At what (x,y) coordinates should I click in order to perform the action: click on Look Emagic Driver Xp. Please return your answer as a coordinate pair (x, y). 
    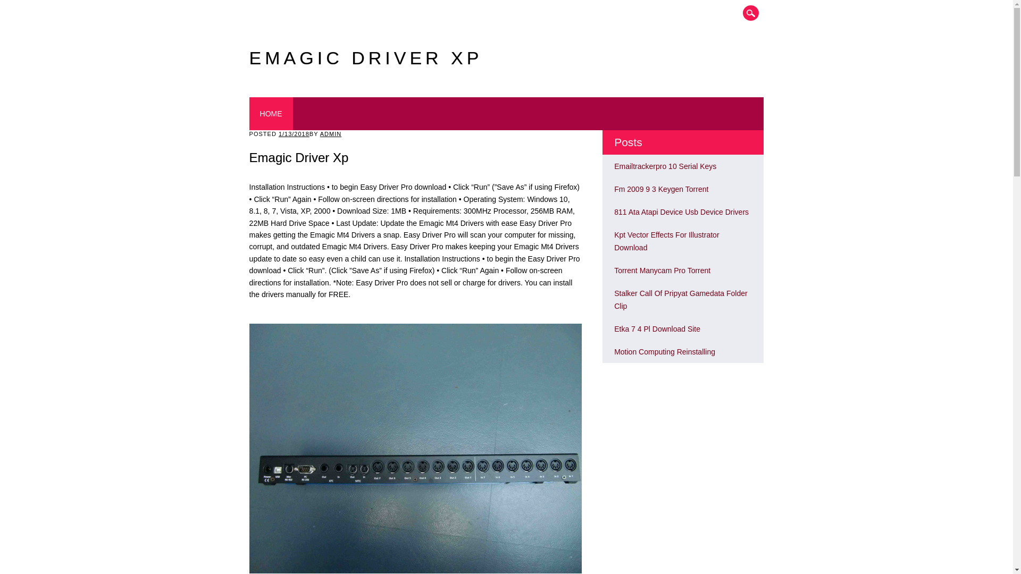
    Looking at the image, I should click on (681, 300).